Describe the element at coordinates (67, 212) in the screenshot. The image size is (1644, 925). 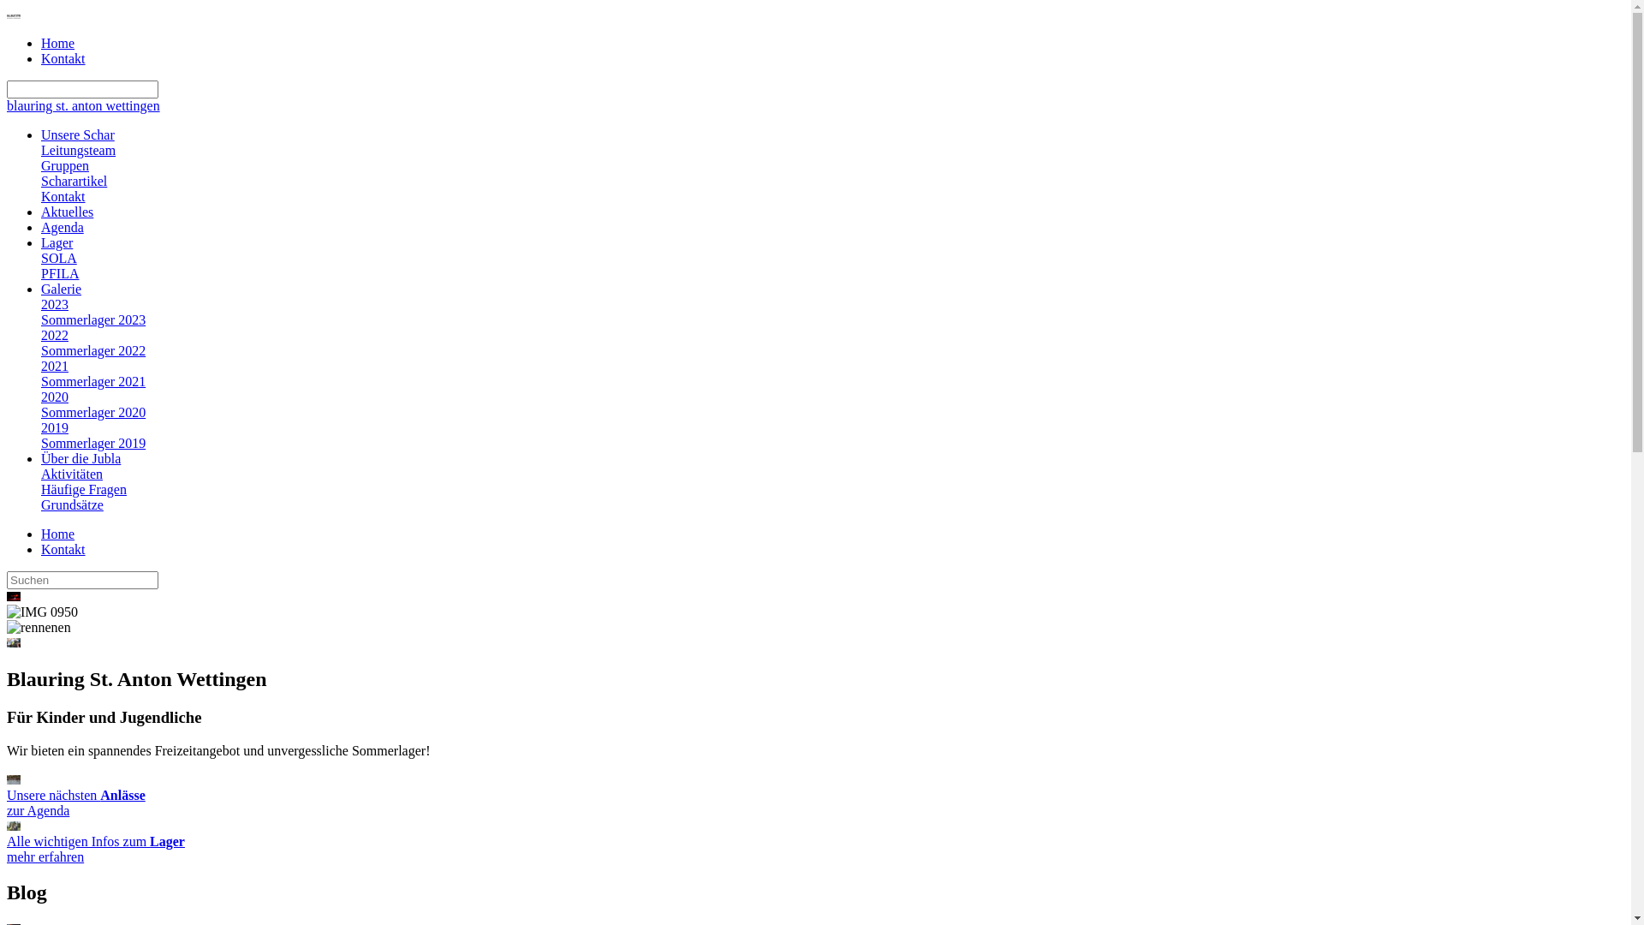
I see `Aktuelles` at that location.